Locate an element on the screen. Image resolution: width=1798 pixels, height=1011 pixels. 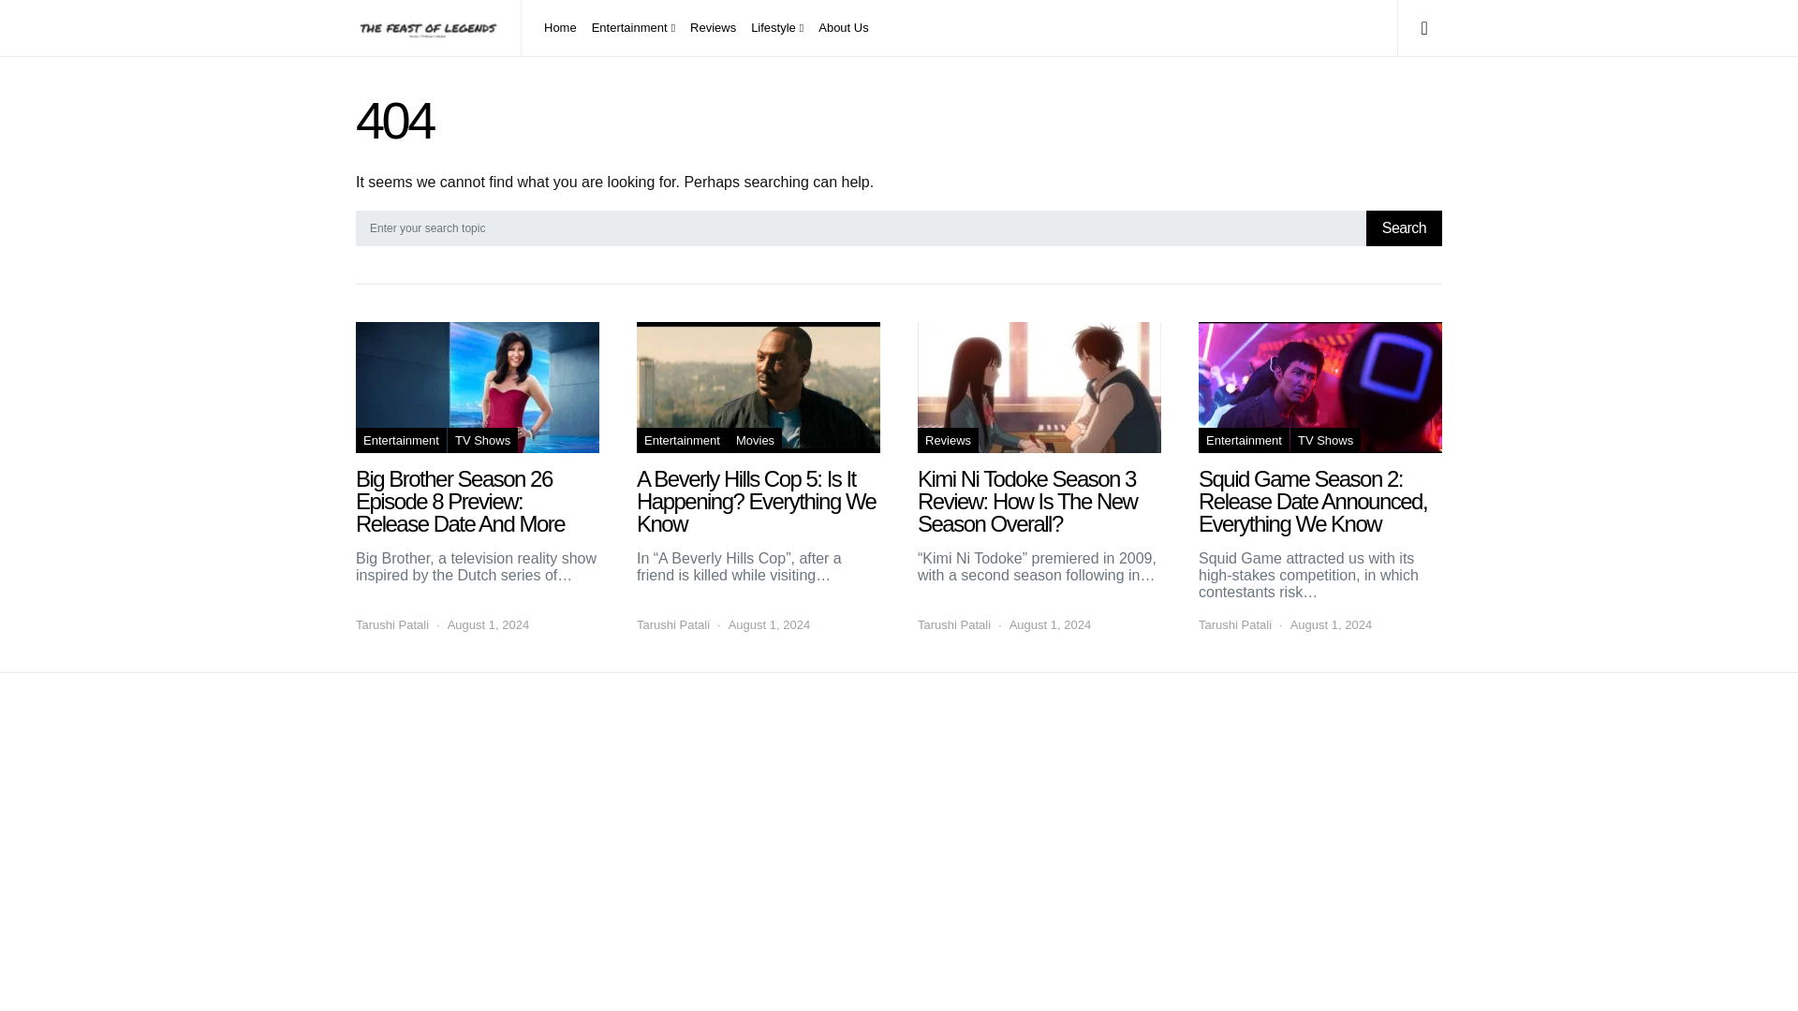
Tarushi Patali is located at coordinates (392, 625).